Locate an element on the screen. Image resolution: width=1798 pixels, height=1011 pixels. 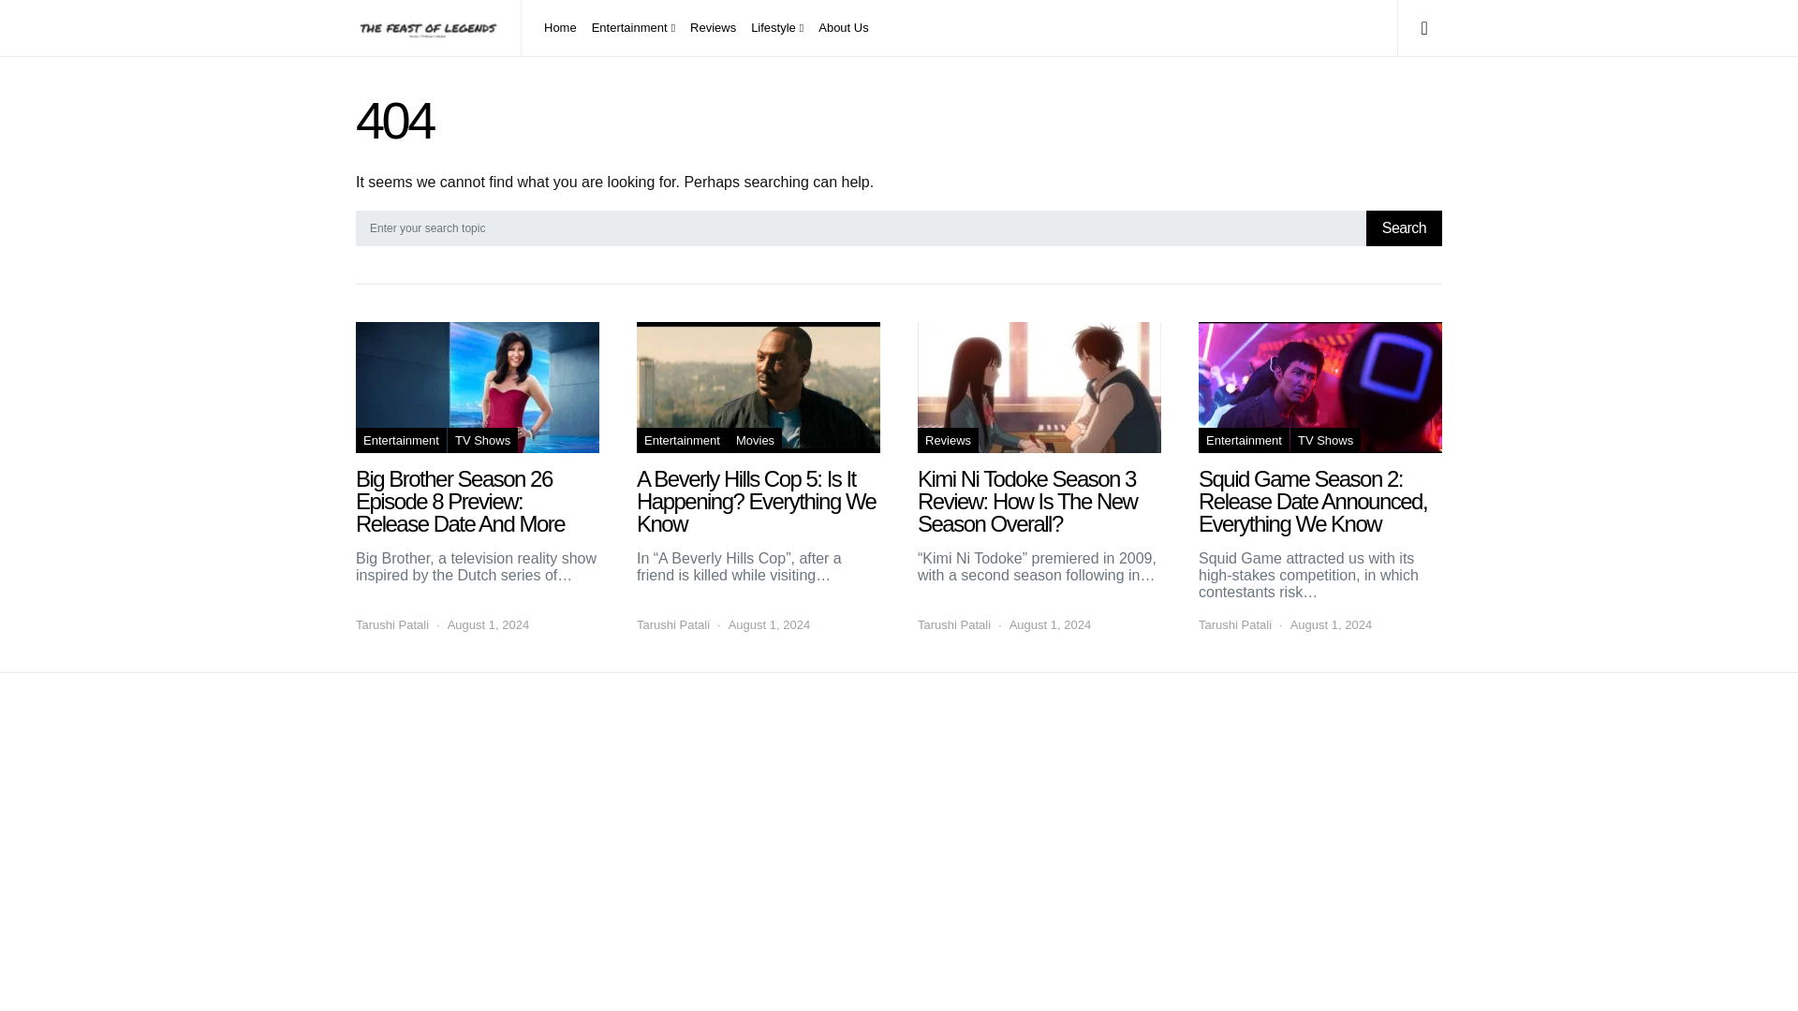
Tarushi Patali is located at coordinates (392, 625).